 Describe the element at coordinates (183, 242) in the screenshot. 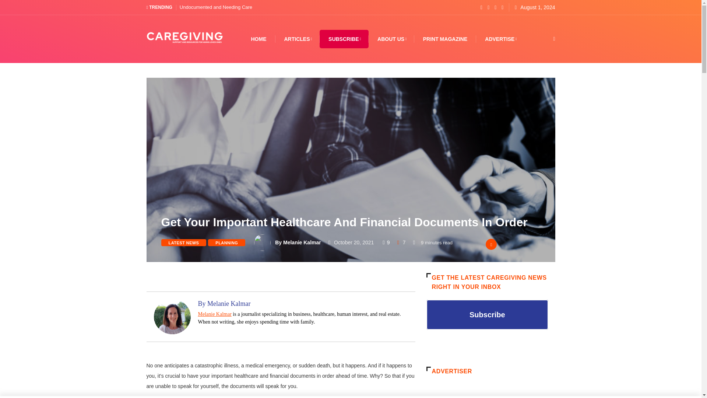

I see `LATEST NEWS` at that location.